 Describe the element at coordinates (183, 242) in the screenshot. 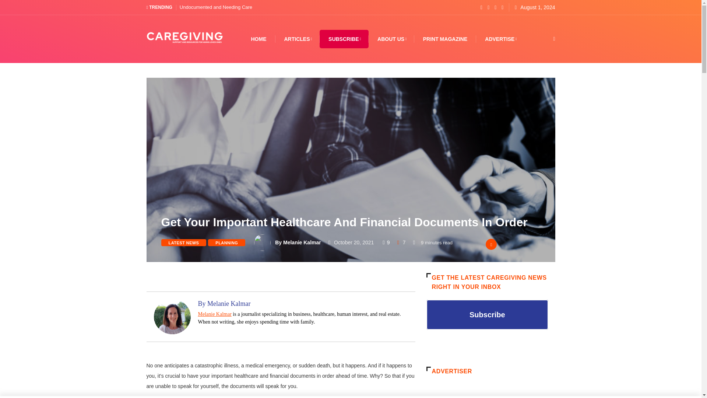

I see `LATEST NEWS` at that location.